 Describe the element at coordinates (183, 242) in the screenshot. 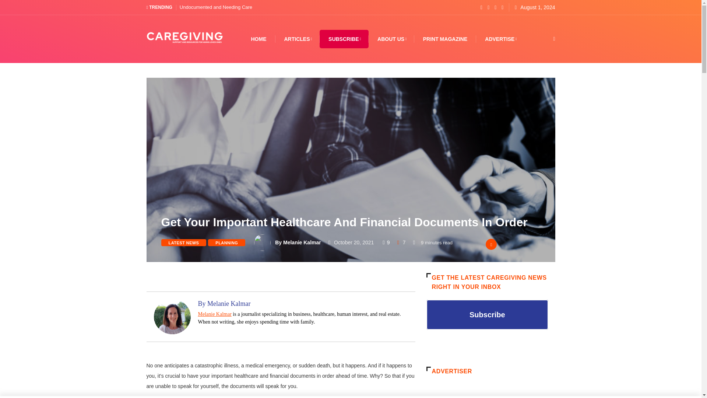

I see `LATEST NEWS` at that location.